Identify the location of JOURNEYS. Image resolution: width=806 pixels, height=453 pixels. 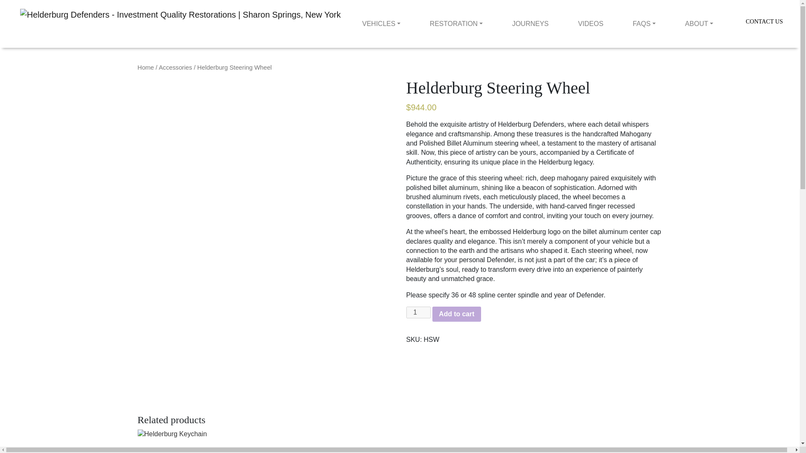
(530, 23).